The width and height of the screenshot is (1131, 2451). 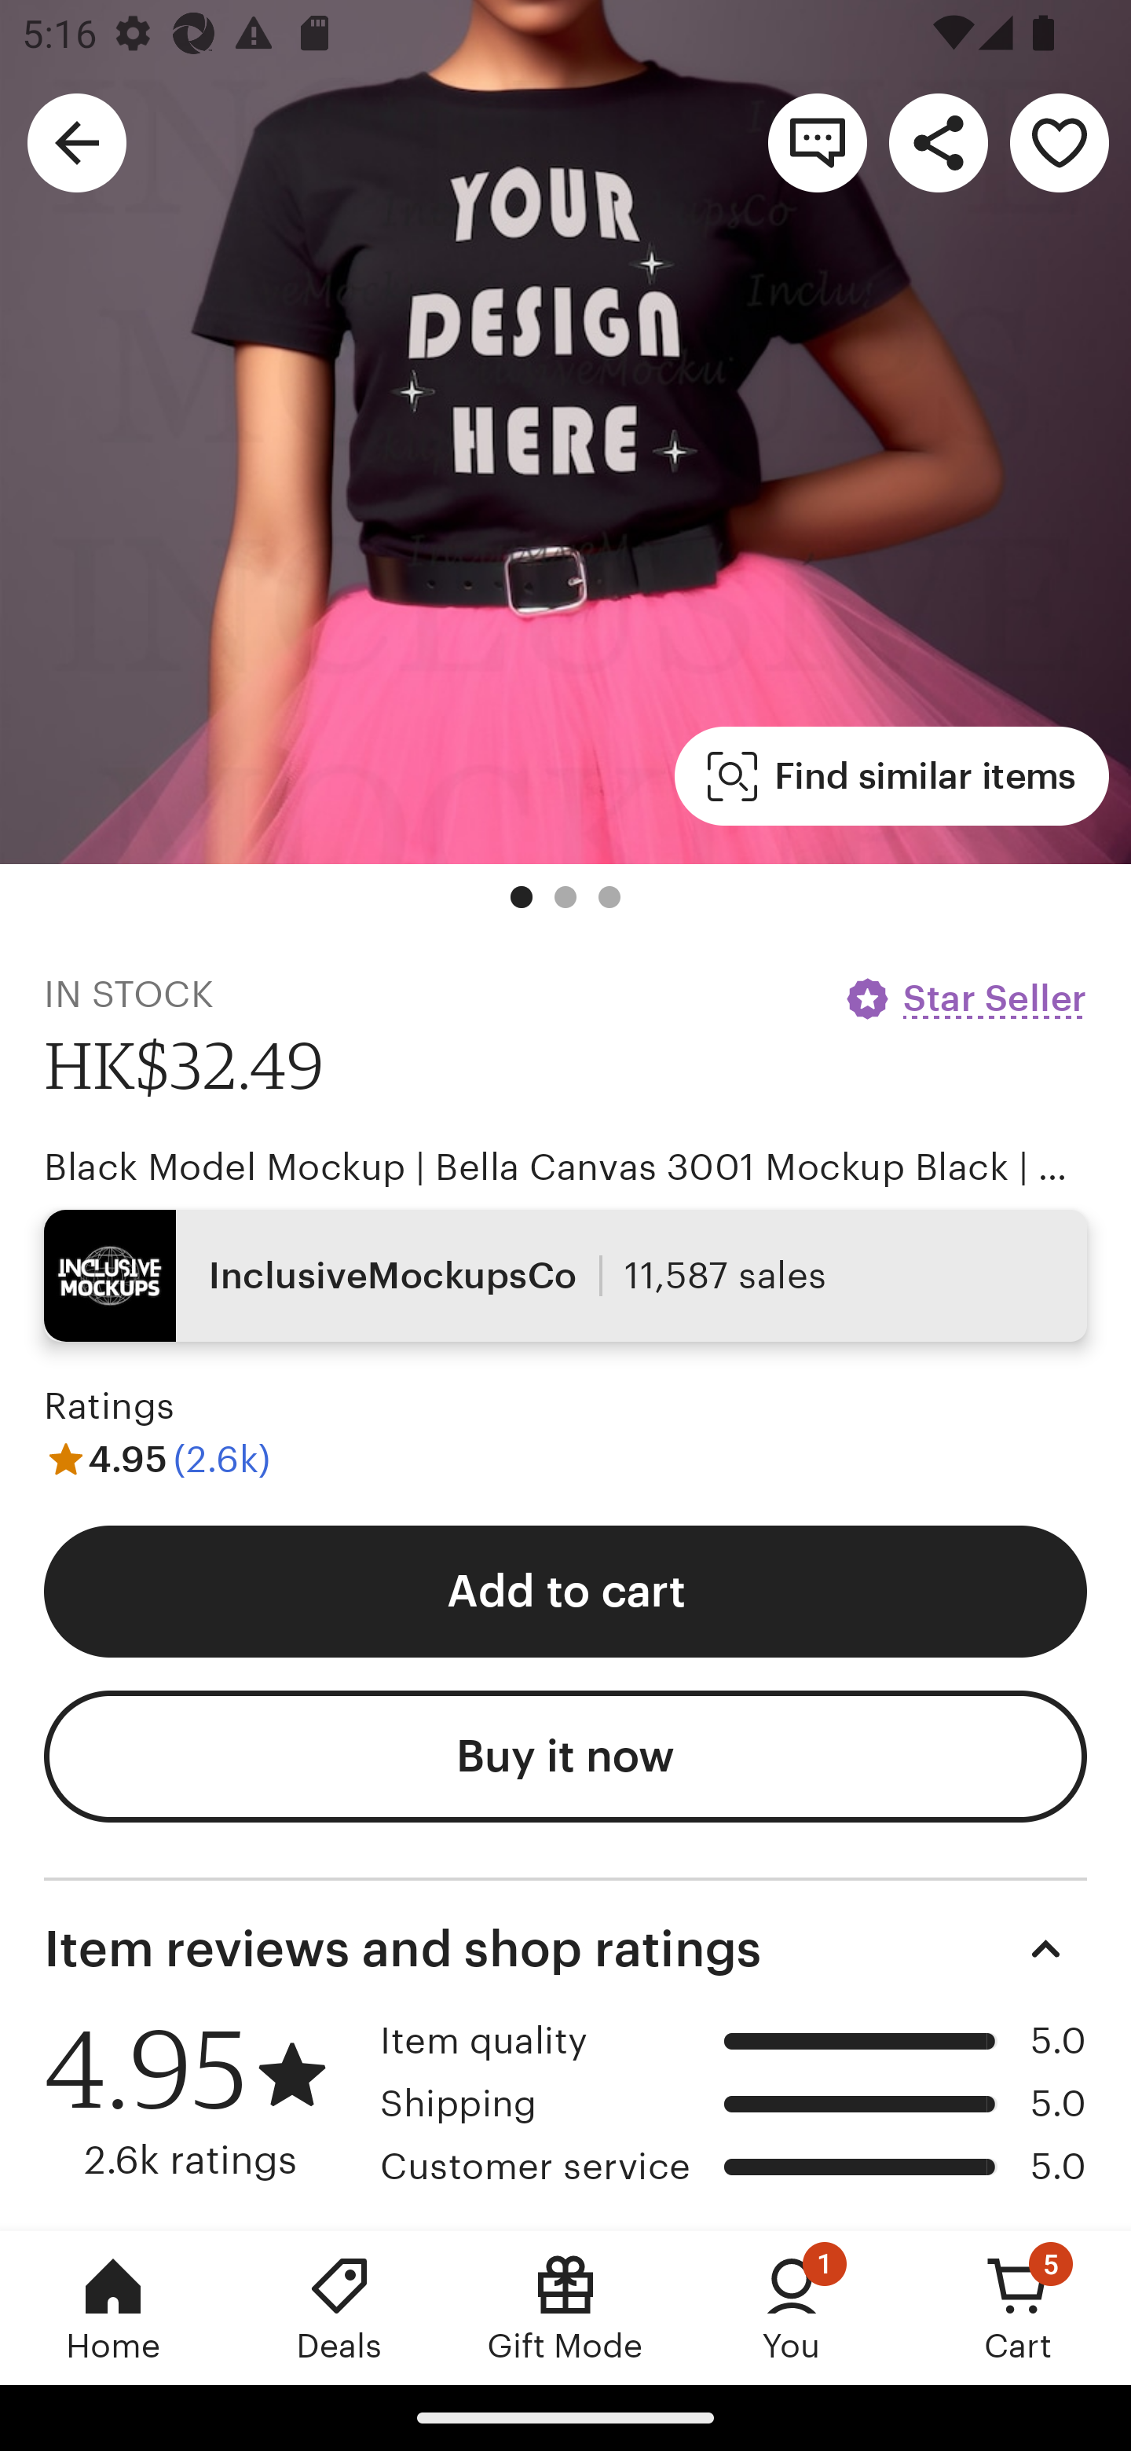 I want to click on 4.95 2.6k ratings, so click(x=201, y=2100).